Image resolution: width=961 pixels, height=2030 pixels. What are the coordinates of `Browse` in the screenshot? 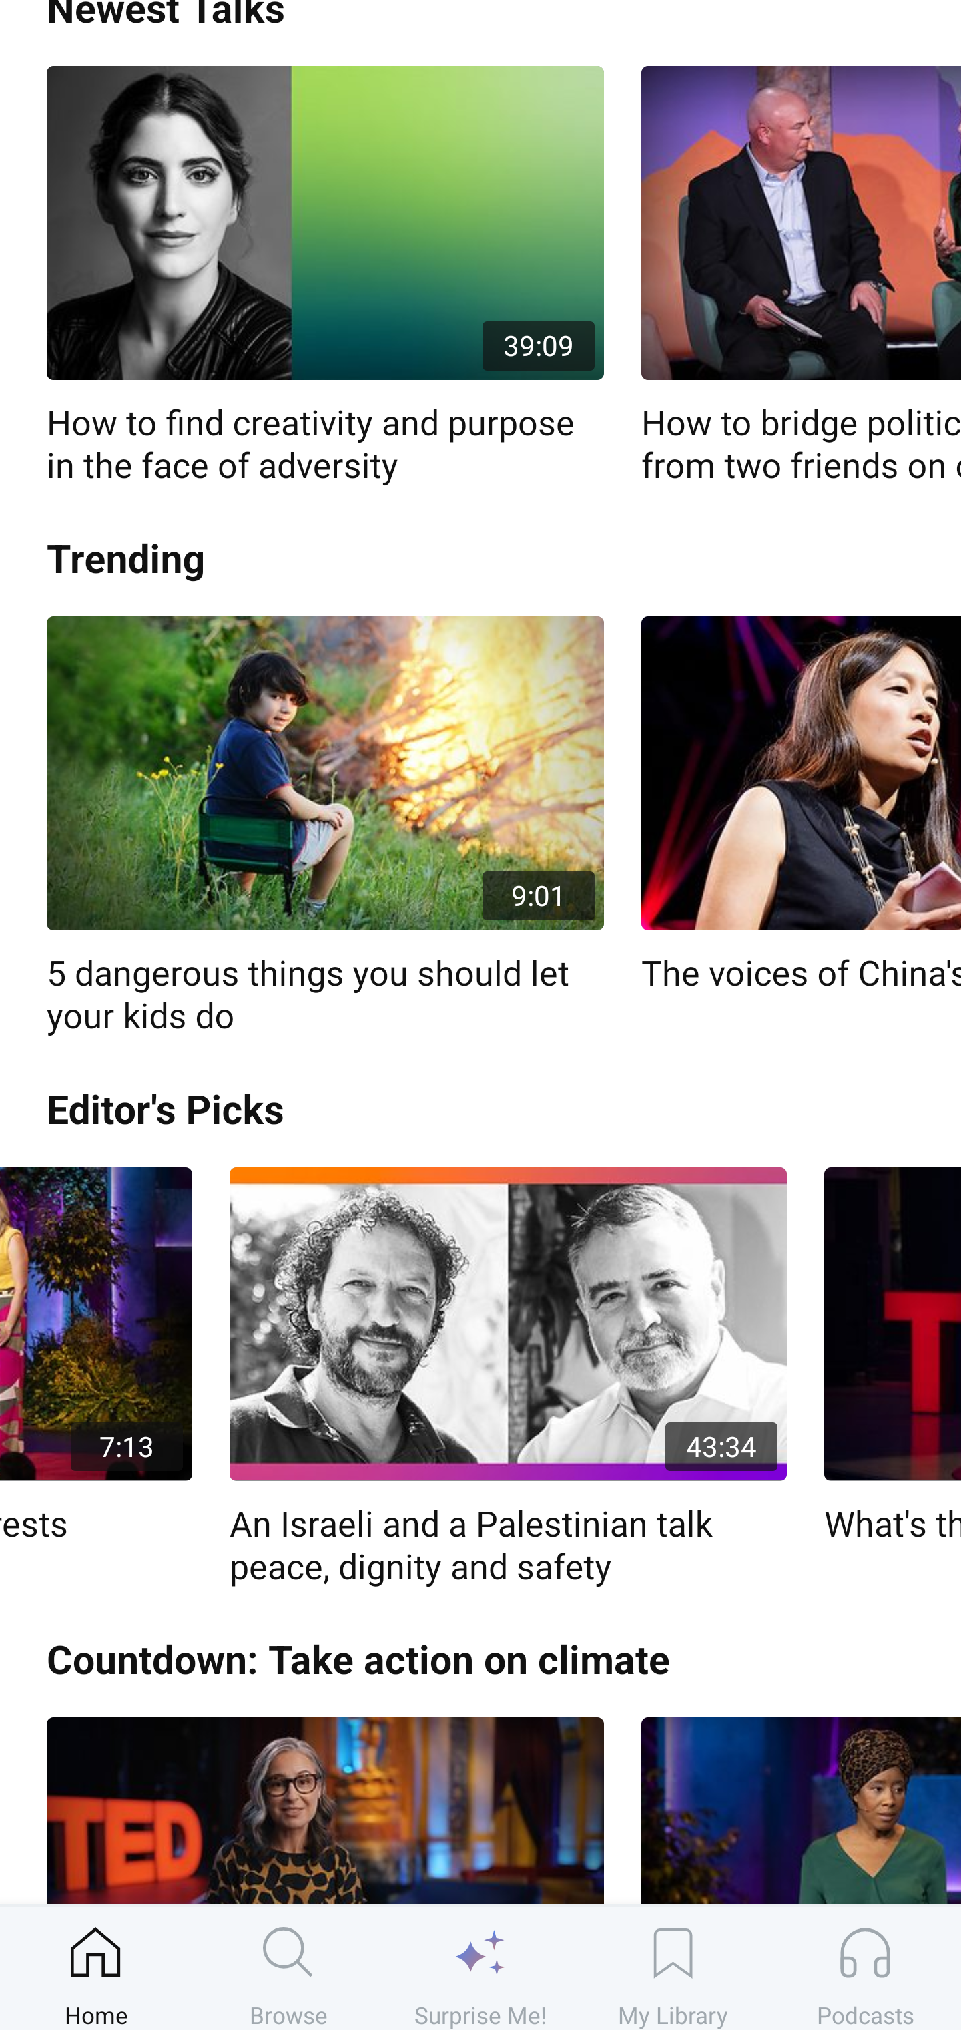 It's located at (288, 1968).